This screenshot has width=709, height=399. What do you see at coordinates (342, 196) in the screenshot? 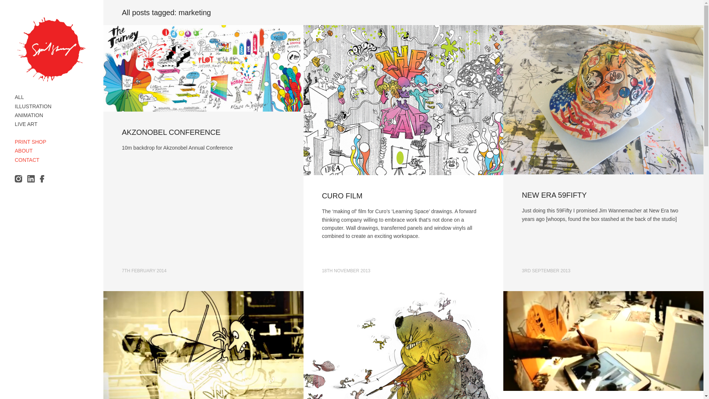
I see `CURO FILM` at bounding box center [342, 196].